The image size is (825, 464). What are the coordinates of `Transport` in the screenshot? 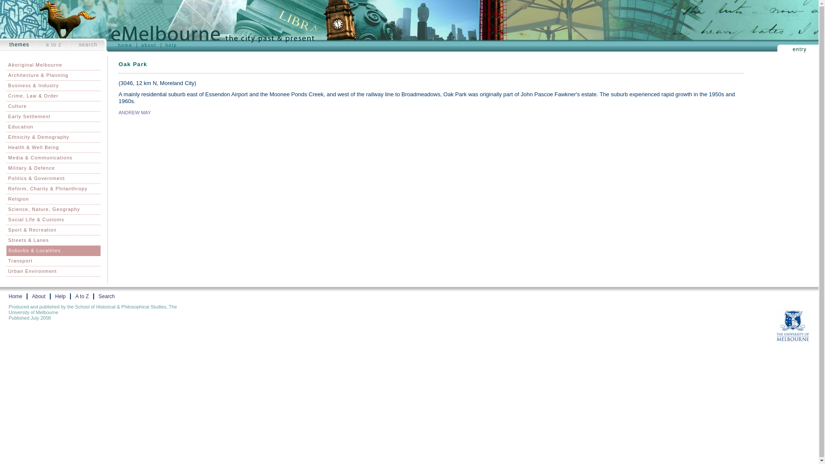 It's located at (53, 261).